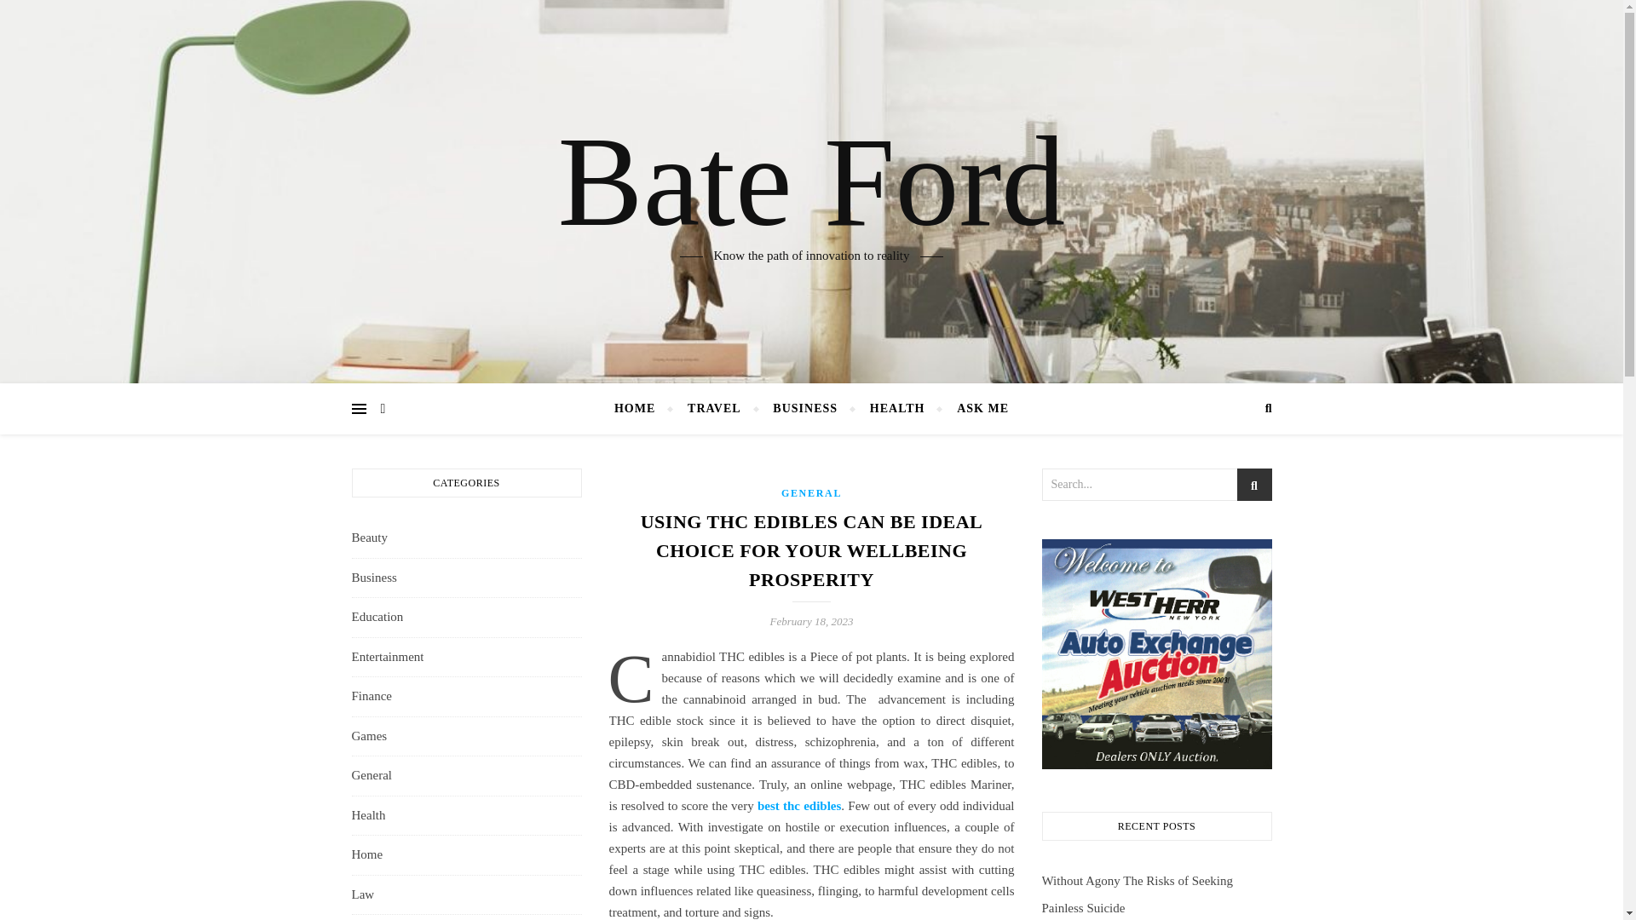 The image size is (1636, 920). What do you see at coordinates (897, 409) in the screenshot?
I see `HEALTH` at bounding box center [897, 409].